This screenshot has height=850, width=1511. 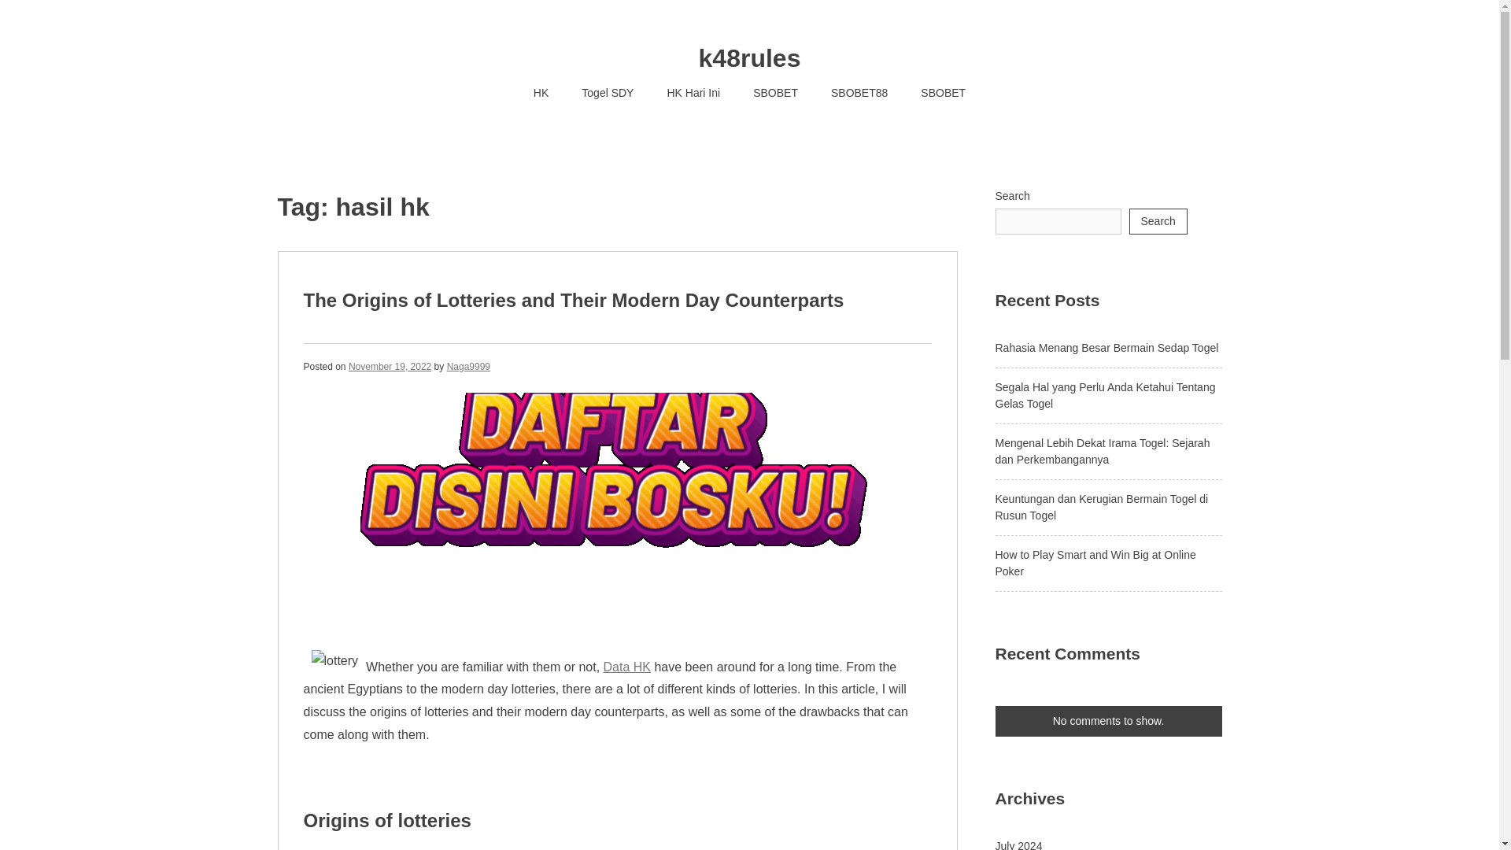 What do you see at coordinates (1104, 395) in the screenshot?
I see `Segala Hal yang Perlu Anda Ketahui Tentang Gelas Togel` at bounding box center [1104, 395].